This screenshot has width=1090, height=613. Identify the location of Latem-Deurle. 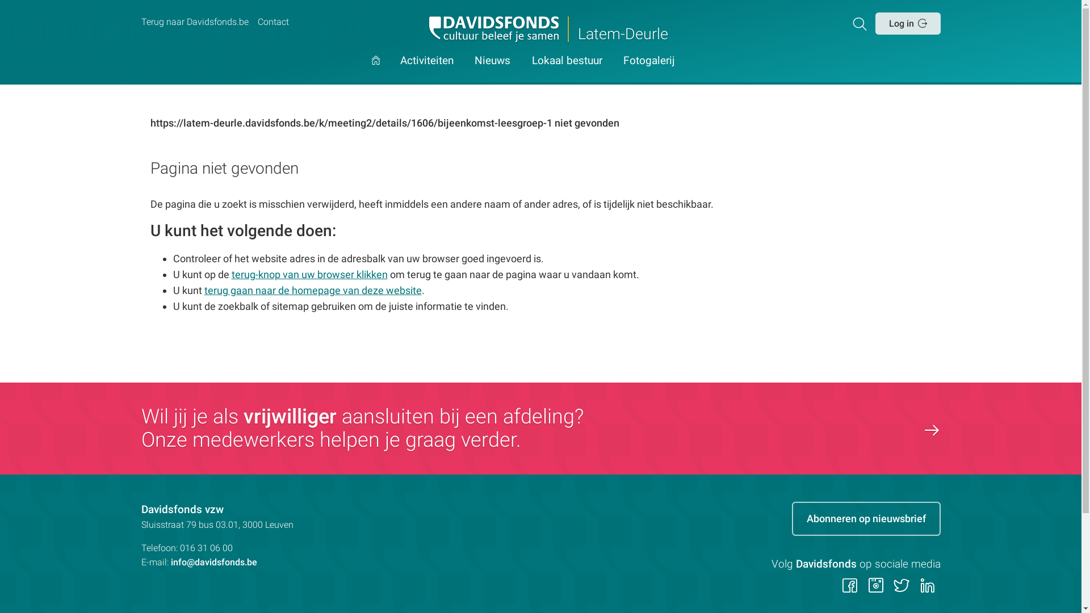
(540, 30).